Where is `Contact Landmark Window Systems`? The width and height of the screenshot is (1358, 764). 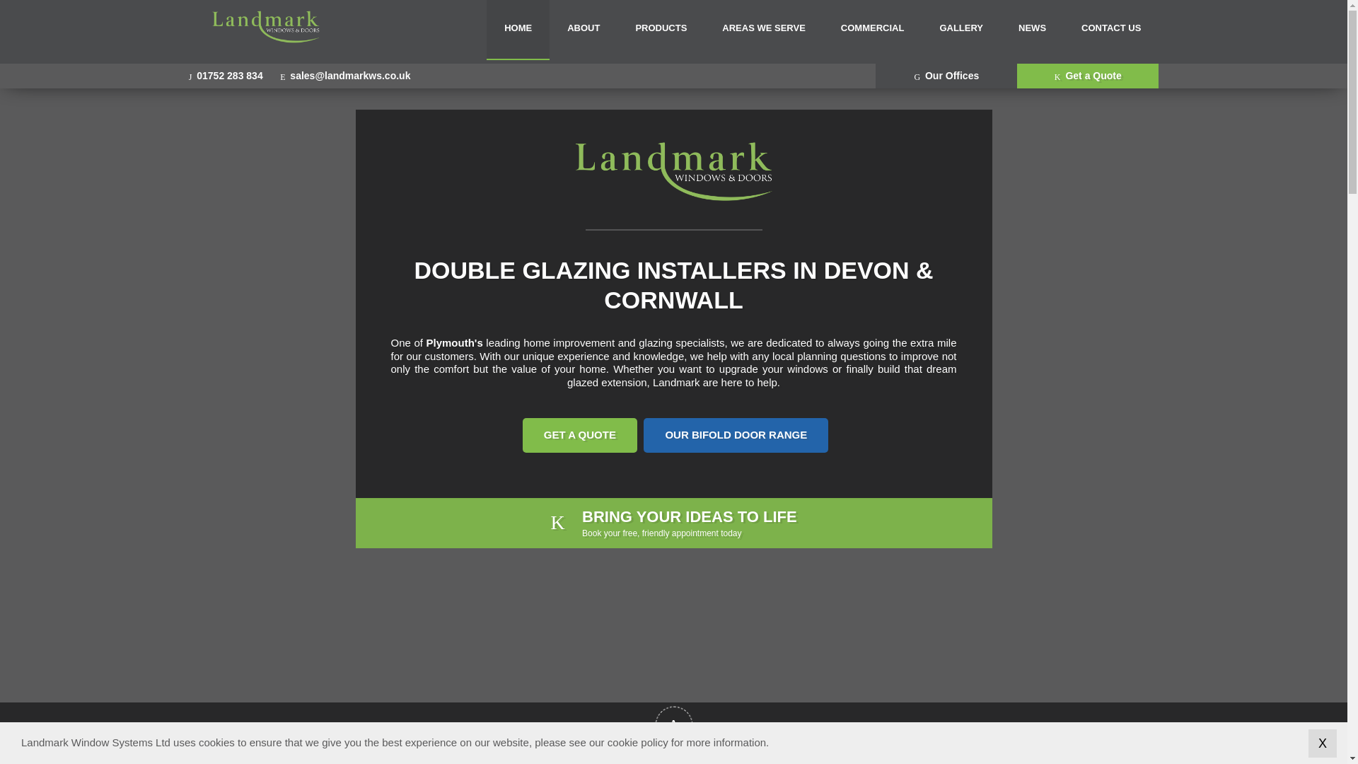
Contact Landmark Window Systems is located at coordinates (344, 75).